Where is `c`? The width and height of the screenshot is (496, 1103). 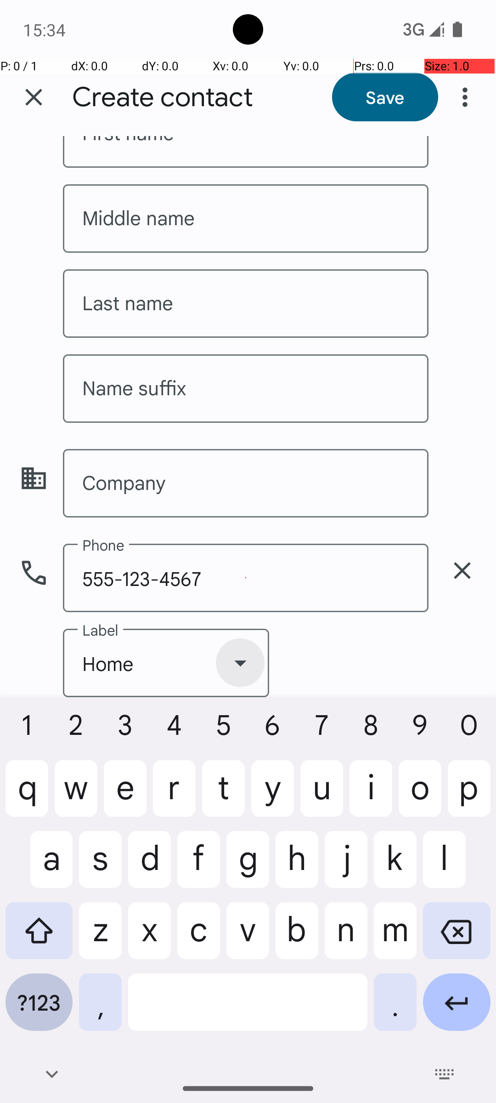 c is located at coordinates (198, 938).